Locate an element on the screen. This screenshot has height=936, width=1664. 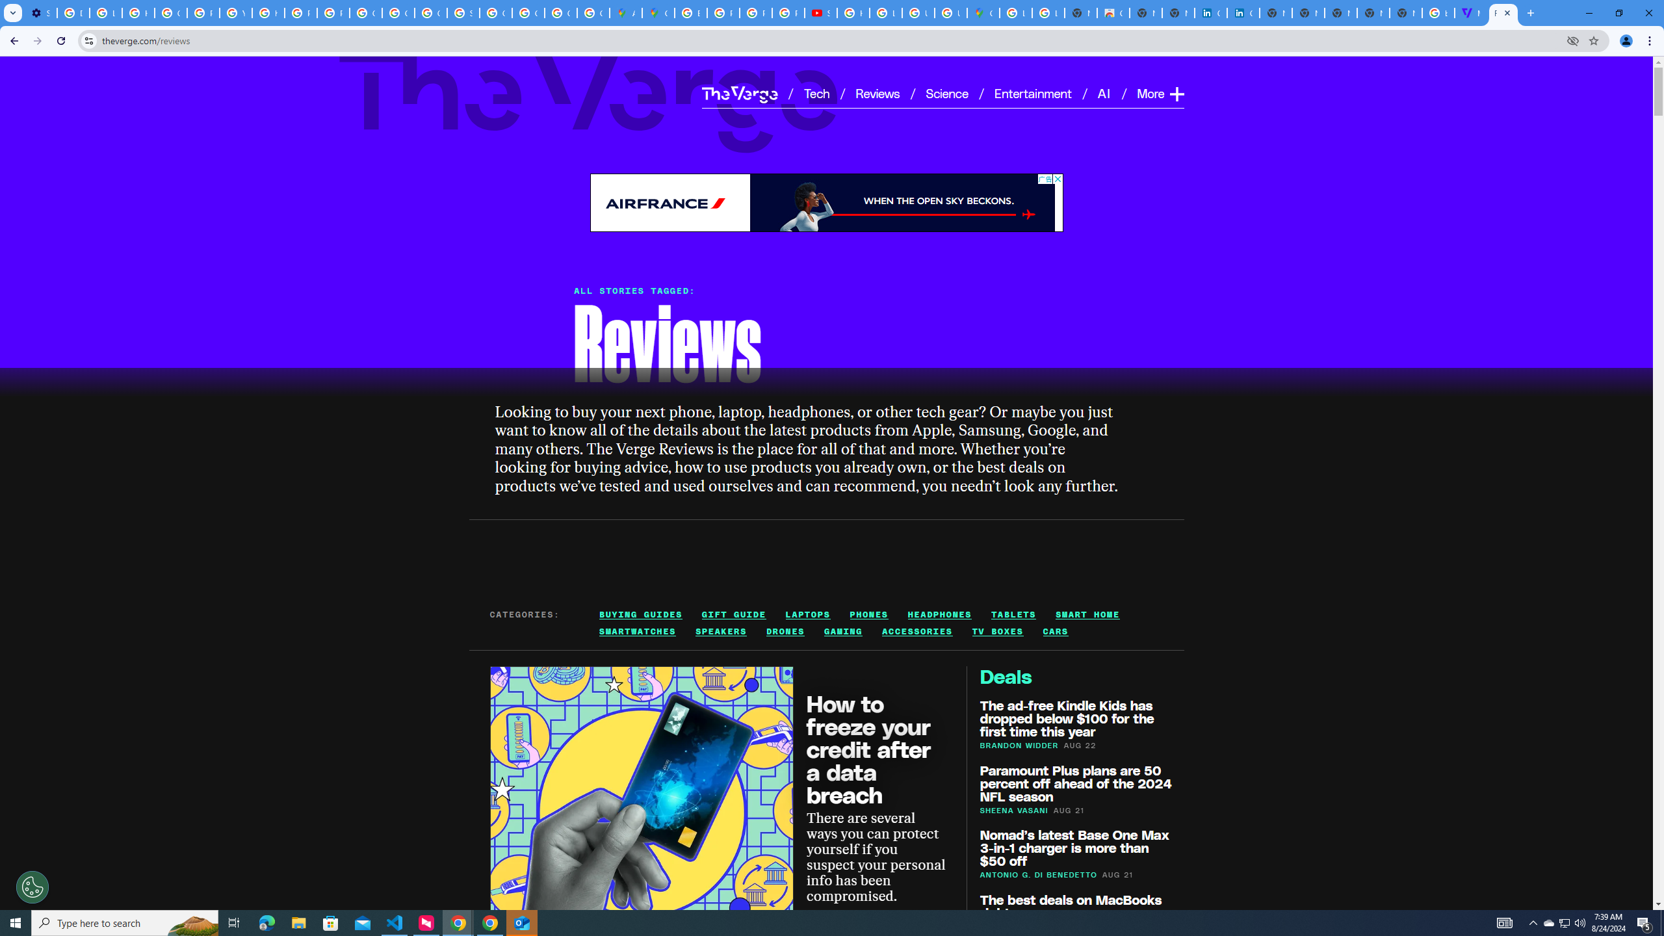
TV BOXES is located at coordinates (997, 632).